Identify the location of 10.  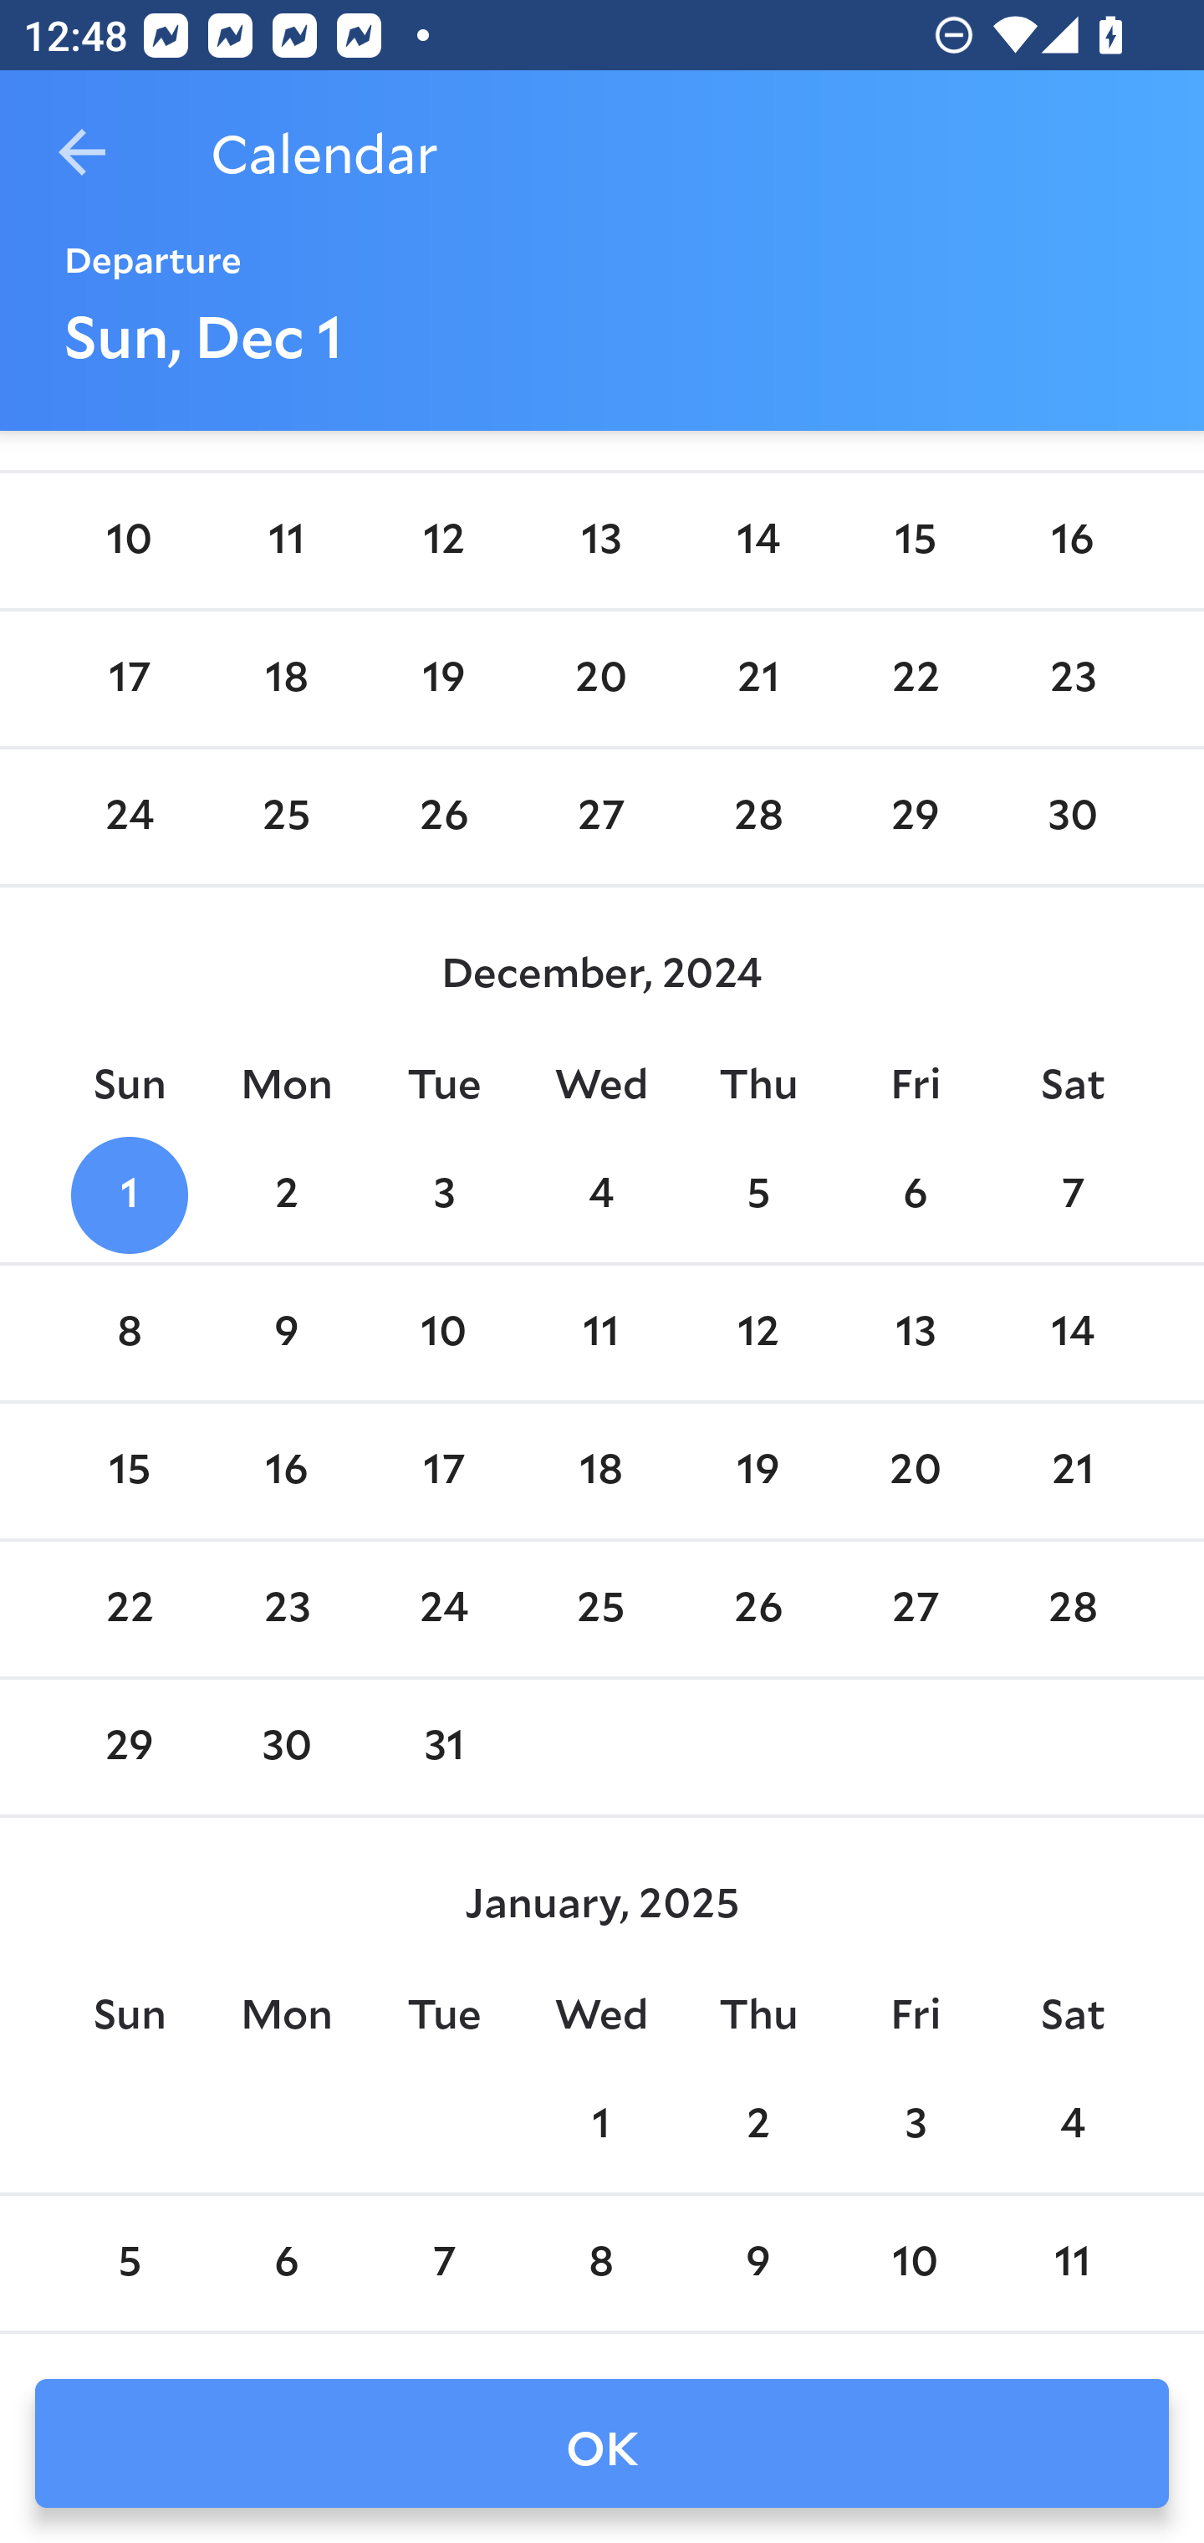
(915, 2263).